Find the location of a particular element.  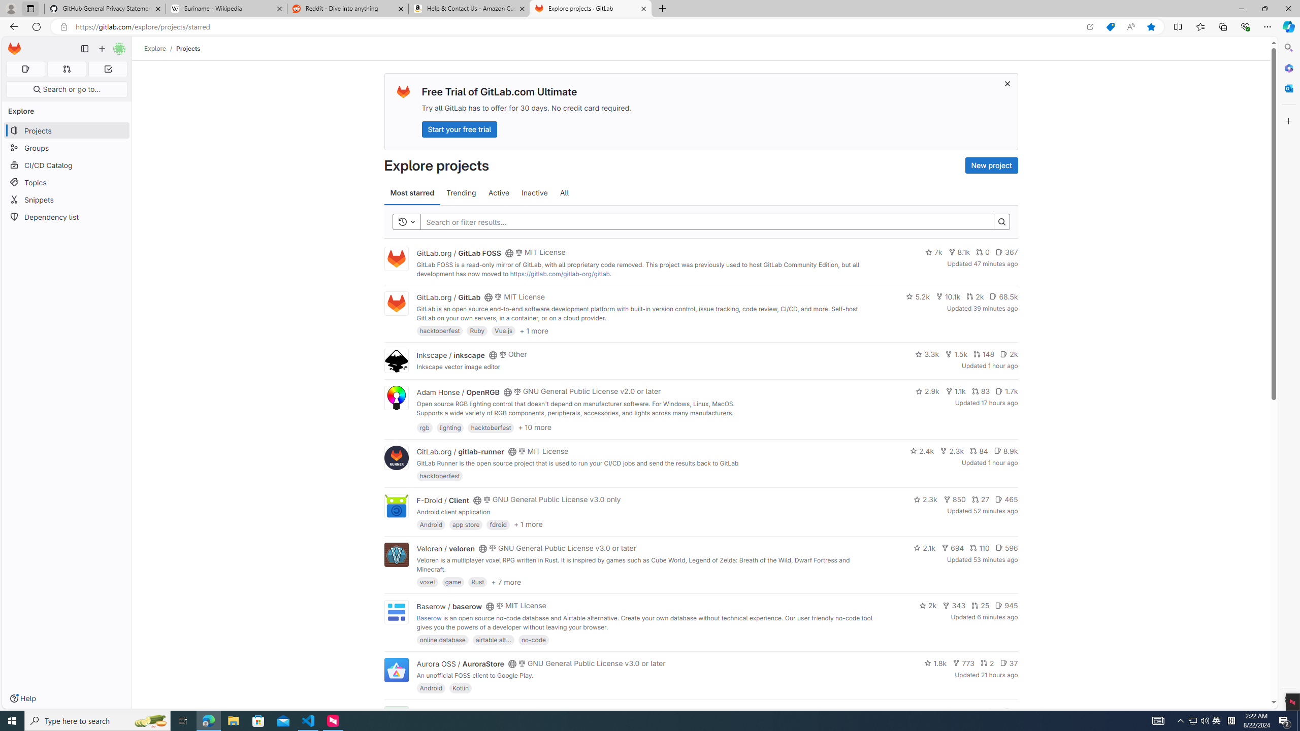

Class: s16 gl-icon gl-button-icon  is located at coordinates (1006, 83).